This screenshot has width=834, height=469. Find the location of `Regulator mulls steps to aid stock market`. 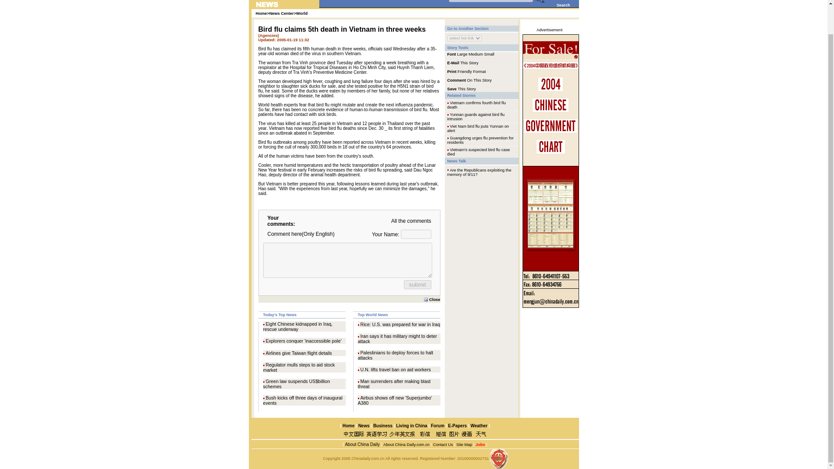

Regulator mulls steps to aid stock market is located at coordinates (299, 367).